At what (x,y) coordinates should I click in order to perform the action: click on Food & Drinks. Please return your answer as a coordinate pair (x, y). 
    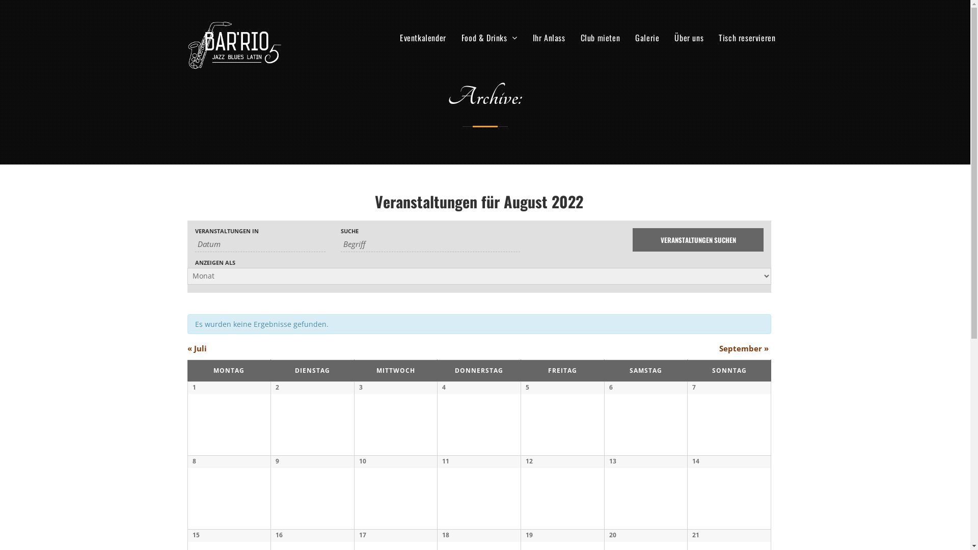
    Looking at the image, I should click on (490, 38).